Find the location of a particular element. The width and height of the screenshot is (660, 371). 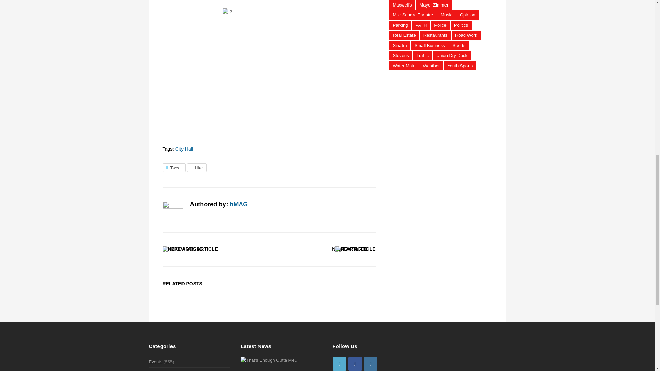

Share on Twitter is located at coordinates (174, 168).